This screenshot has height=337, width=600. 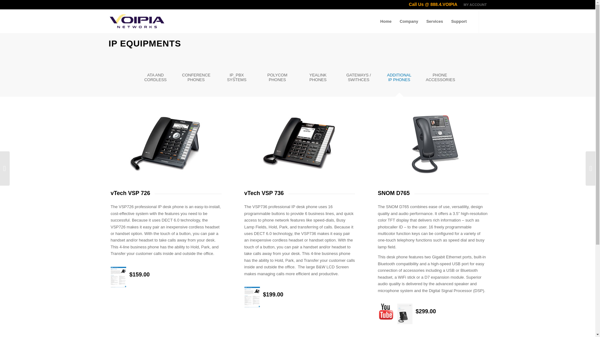 I want to click on YEALINK PHONES, so click(x=318, y=79).